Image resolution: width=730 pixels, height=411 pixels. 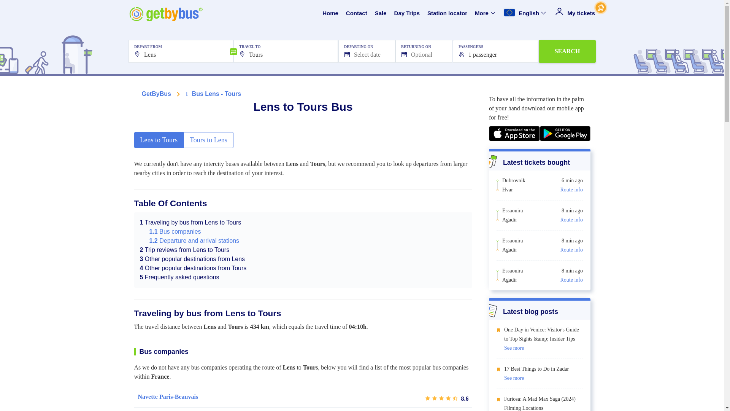 I want to click on Bus companies, so click(x=175, y=231).